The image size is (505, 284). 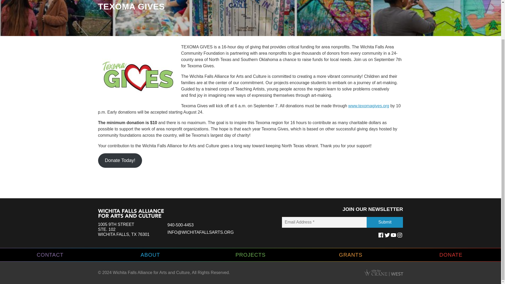 What do you see at coordinates (120, 160) in the screenshot?
I see `Donate Today!` at bounding box center [120, 160].